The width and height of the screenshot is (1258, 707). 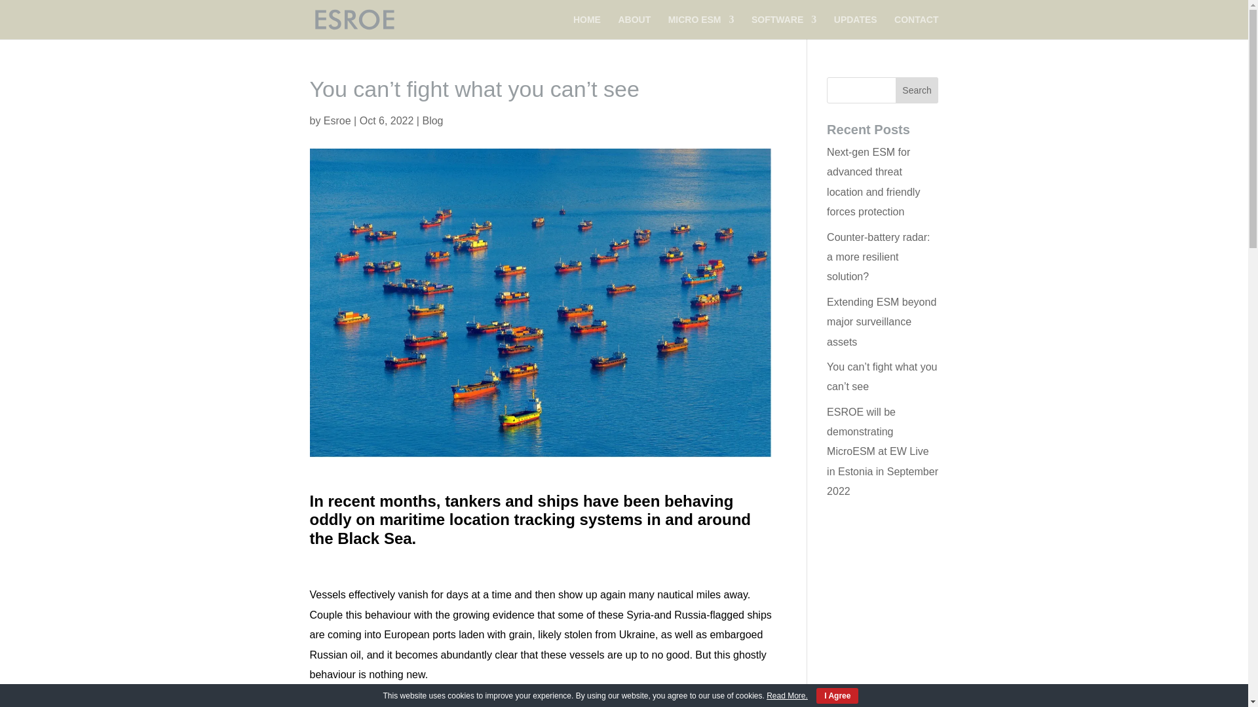 I want to click on Extending ESM beyond major surveillance assets, so click(x=881, y=322).